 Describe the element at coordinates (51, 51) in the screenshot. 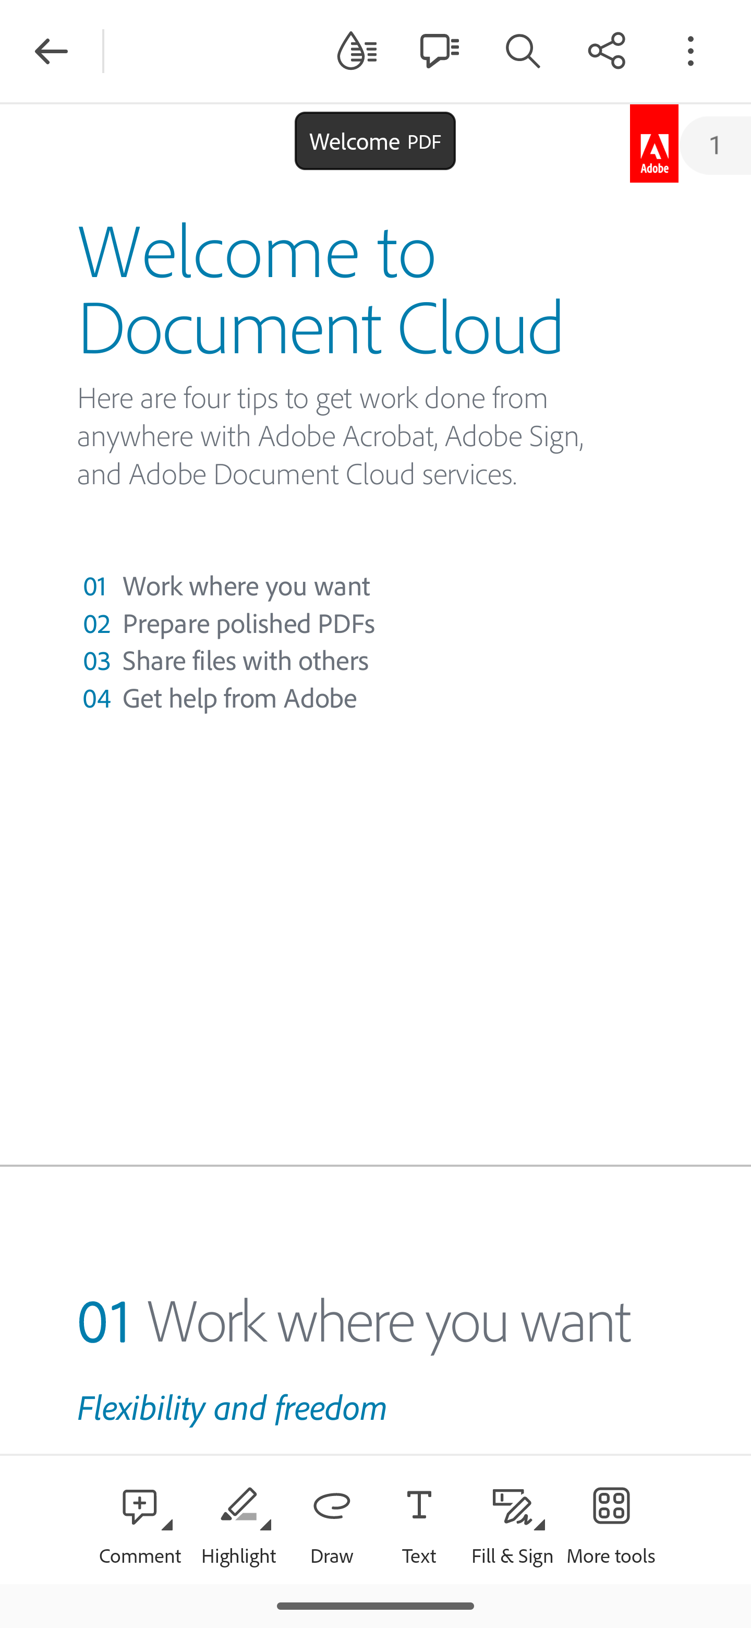

I see `Back` at that location.